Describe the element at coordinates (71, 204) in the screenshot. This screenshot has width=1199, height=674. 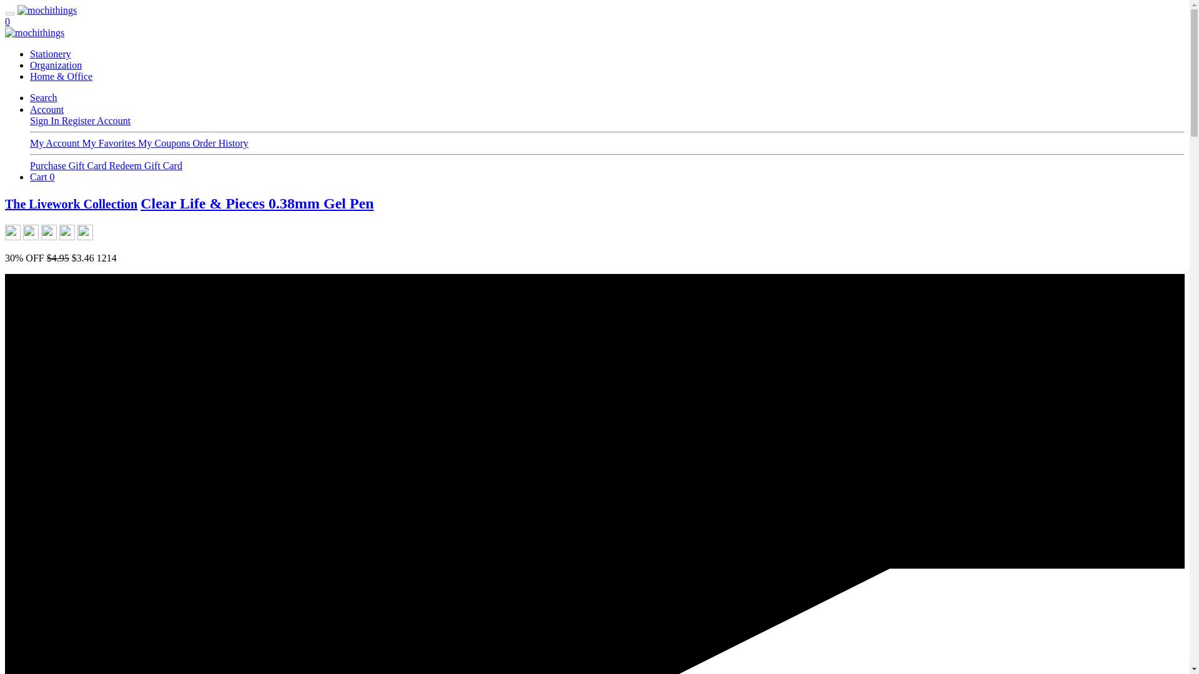
I see `The Livework Collection` at that location.